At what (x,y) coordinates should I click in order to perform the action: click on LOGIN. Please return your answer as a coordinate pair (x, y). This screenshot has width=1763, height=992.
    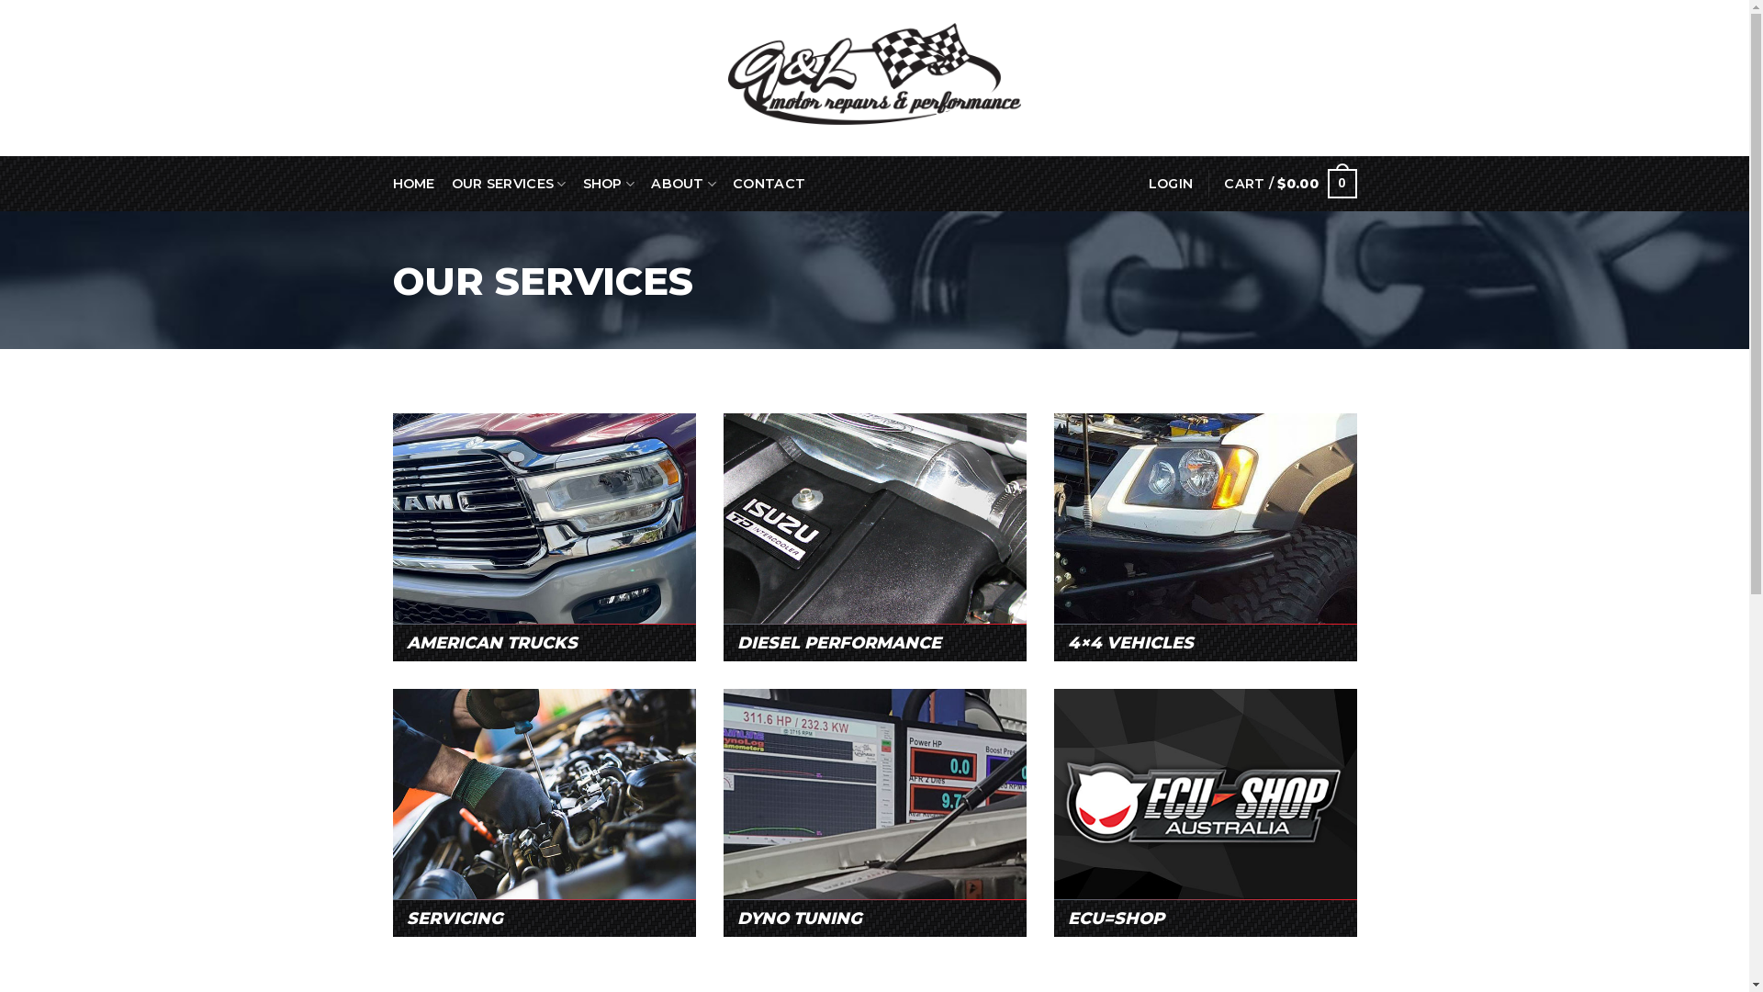
    Looking at the image, I should click on (1171, 184).